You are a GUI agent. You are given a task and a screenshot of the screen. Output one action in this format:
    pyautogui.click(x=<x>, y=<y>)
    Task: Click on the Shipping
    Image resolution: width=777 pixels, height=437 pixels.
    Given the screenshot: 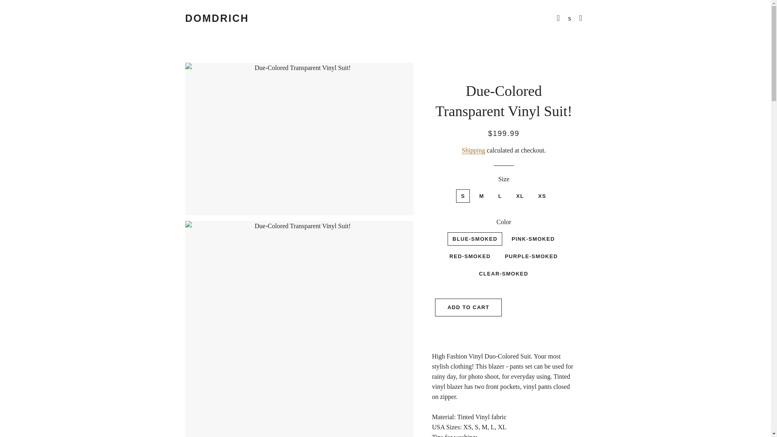 What is the action you would take?
    pyautogui.click(x=473, y=151)
    